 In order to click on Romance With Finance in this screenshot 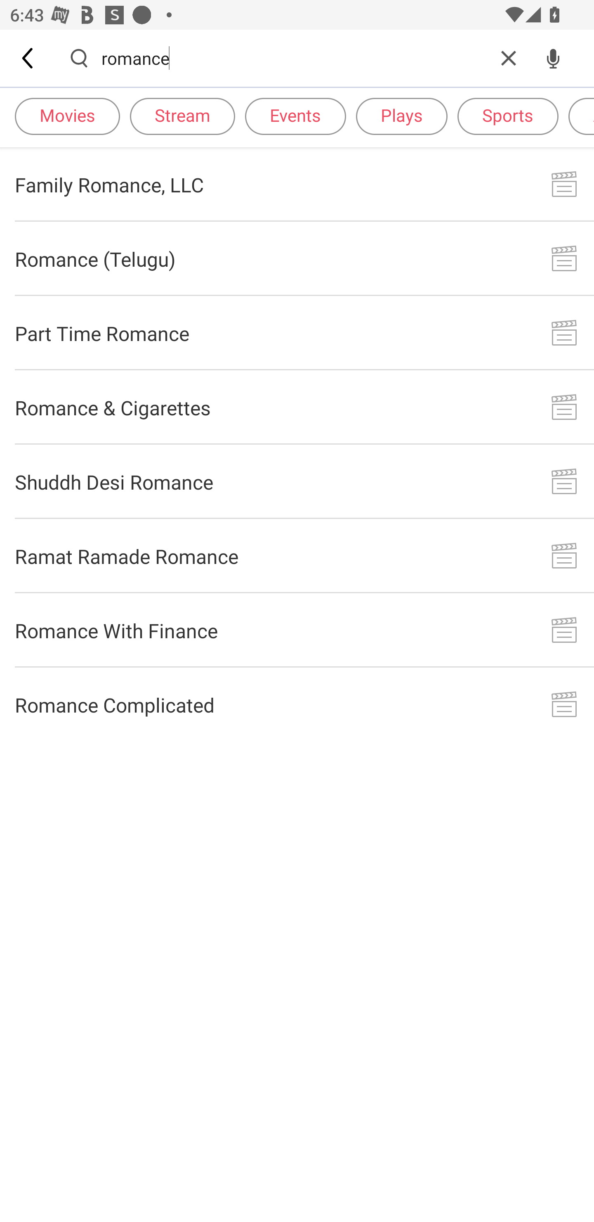, I will do `click(297, 630)`.